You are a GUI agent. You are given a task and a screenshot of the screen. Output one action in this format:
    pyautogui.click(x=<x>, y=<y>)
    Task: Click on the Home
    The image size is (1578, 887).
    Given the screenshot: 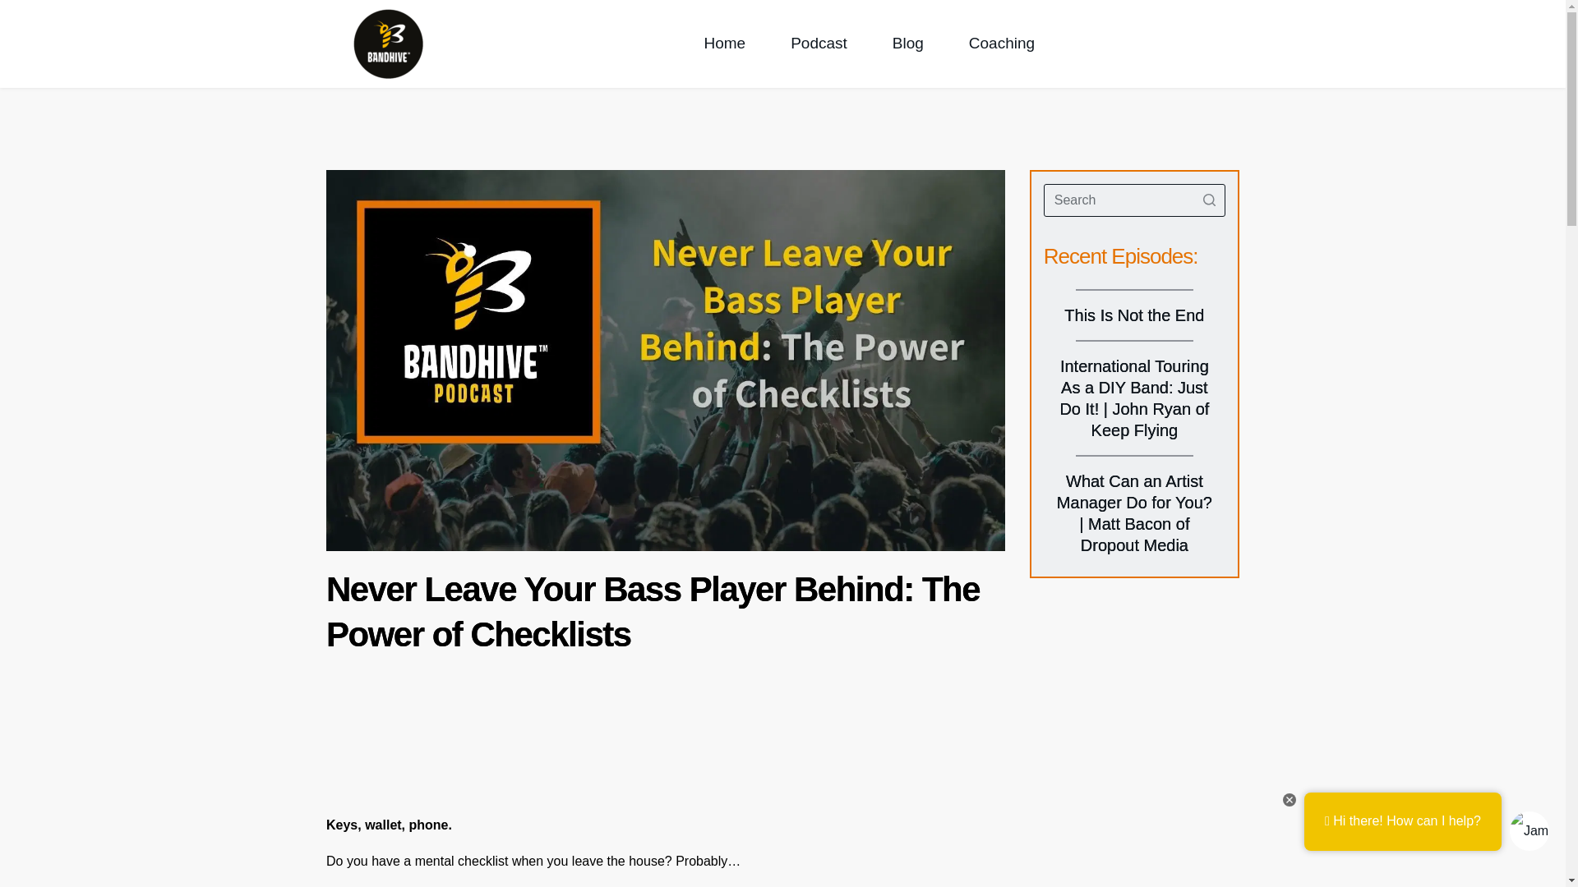 What is the action you would take?
    pyautogui.click(x=724, y=43)
    